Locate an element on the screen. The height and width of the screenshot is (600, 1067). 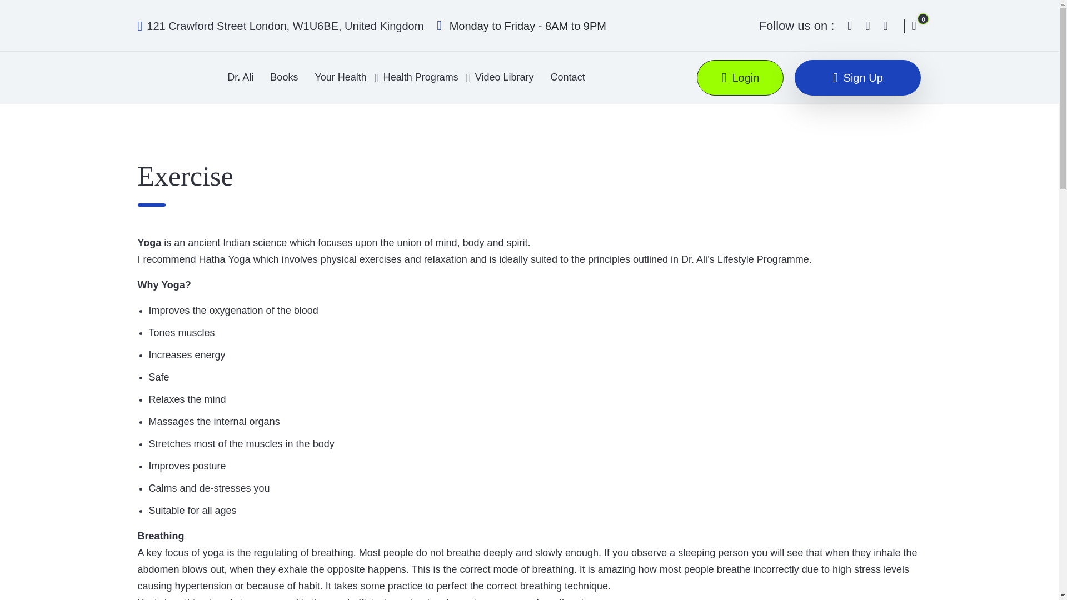
Your Health is located at coordinates (340, 77).